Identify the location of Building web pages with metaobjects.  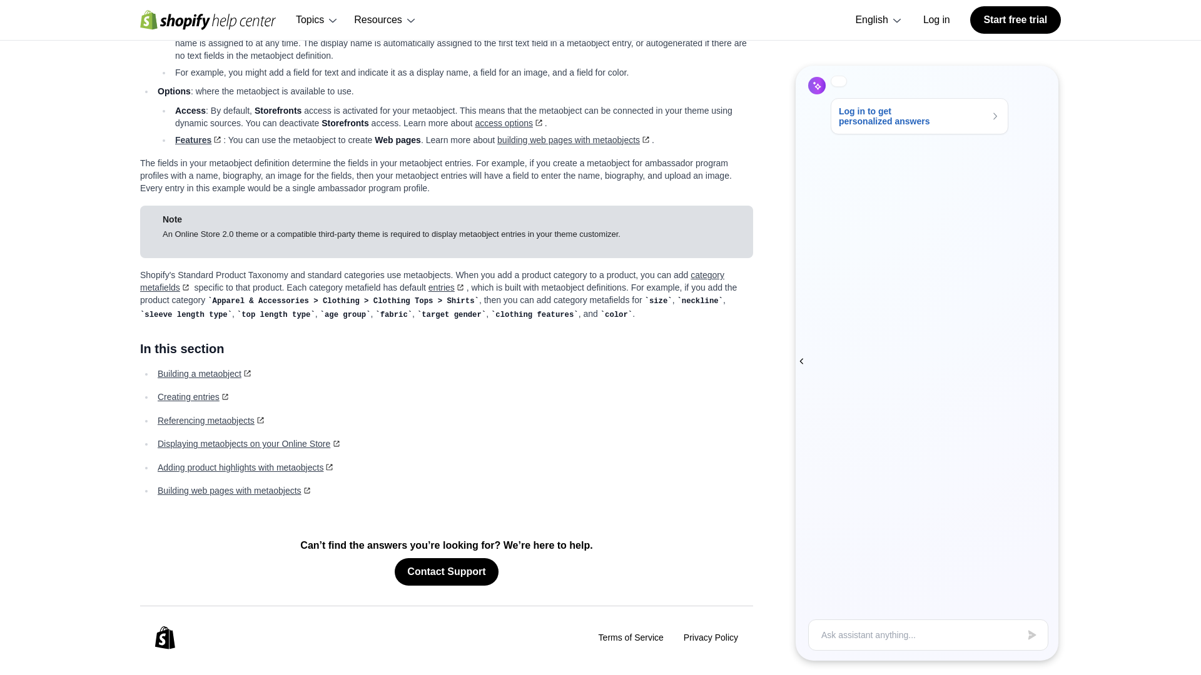
(235, 490).